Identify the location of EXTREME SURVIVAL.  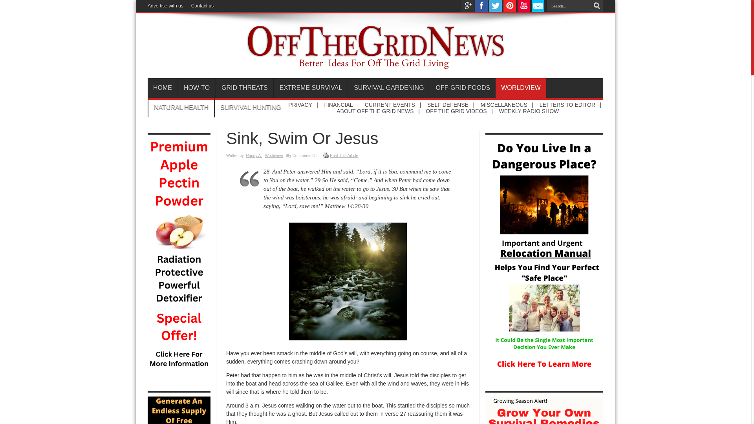
(310, 88).